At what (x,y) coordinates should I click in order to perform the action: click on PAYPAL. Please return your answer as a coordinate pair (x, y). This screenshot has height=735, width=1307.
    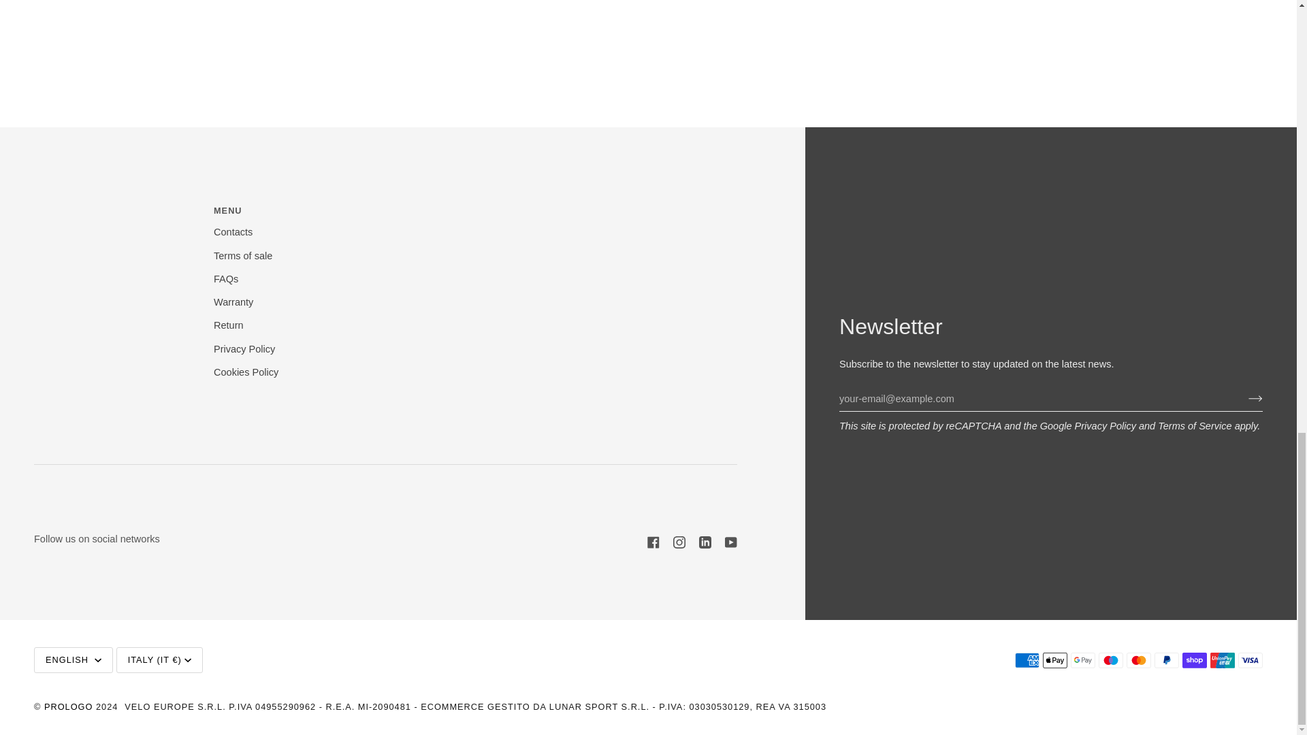
    Looking at the image, I should click on (1166, 660).